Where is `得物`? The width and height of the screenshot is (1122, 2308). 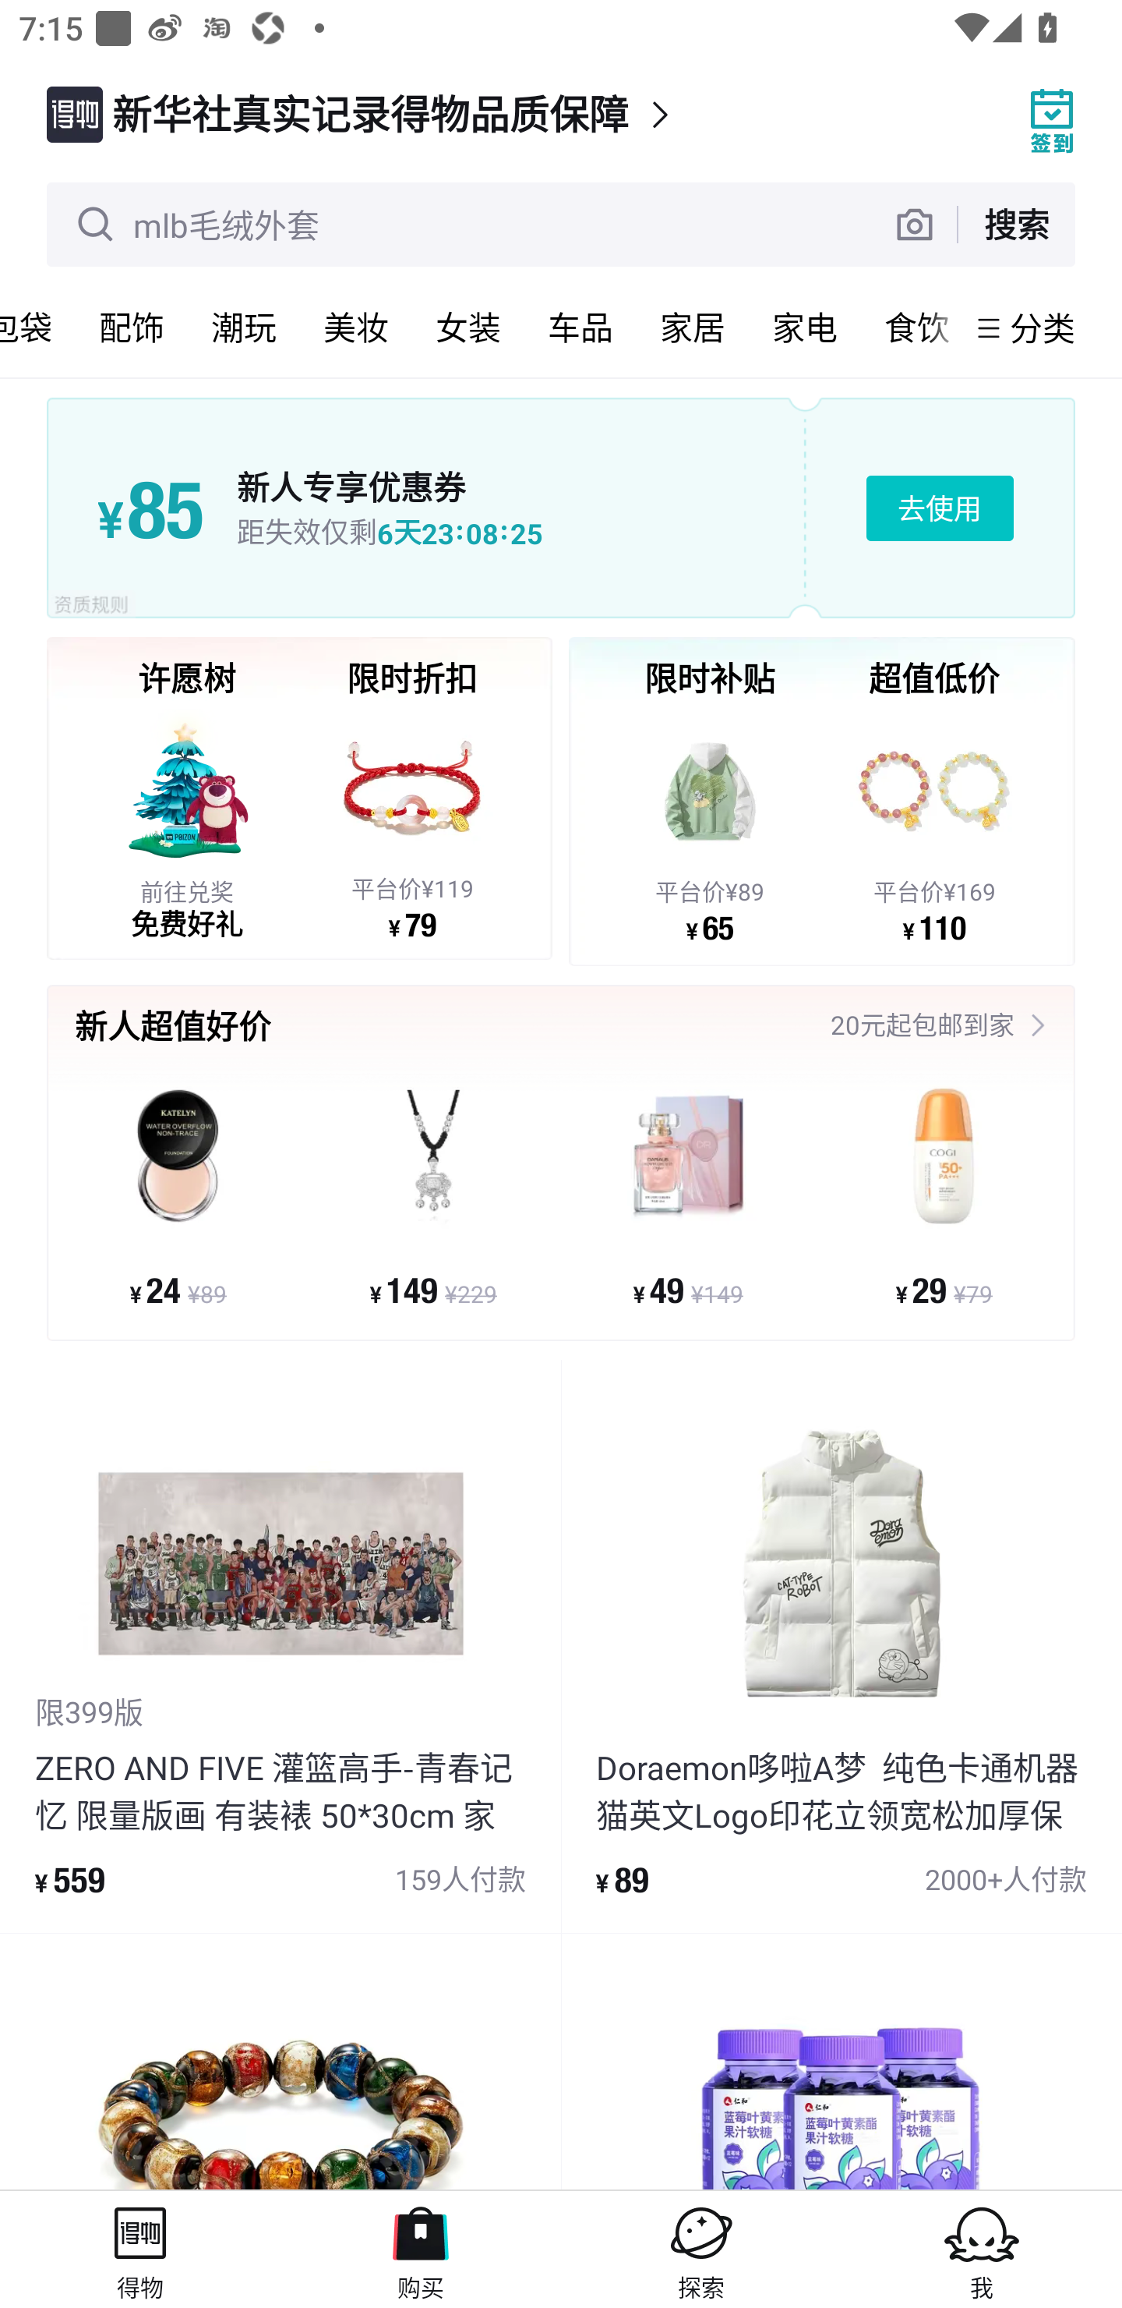
得物 is located at coordinates (140, 2249).